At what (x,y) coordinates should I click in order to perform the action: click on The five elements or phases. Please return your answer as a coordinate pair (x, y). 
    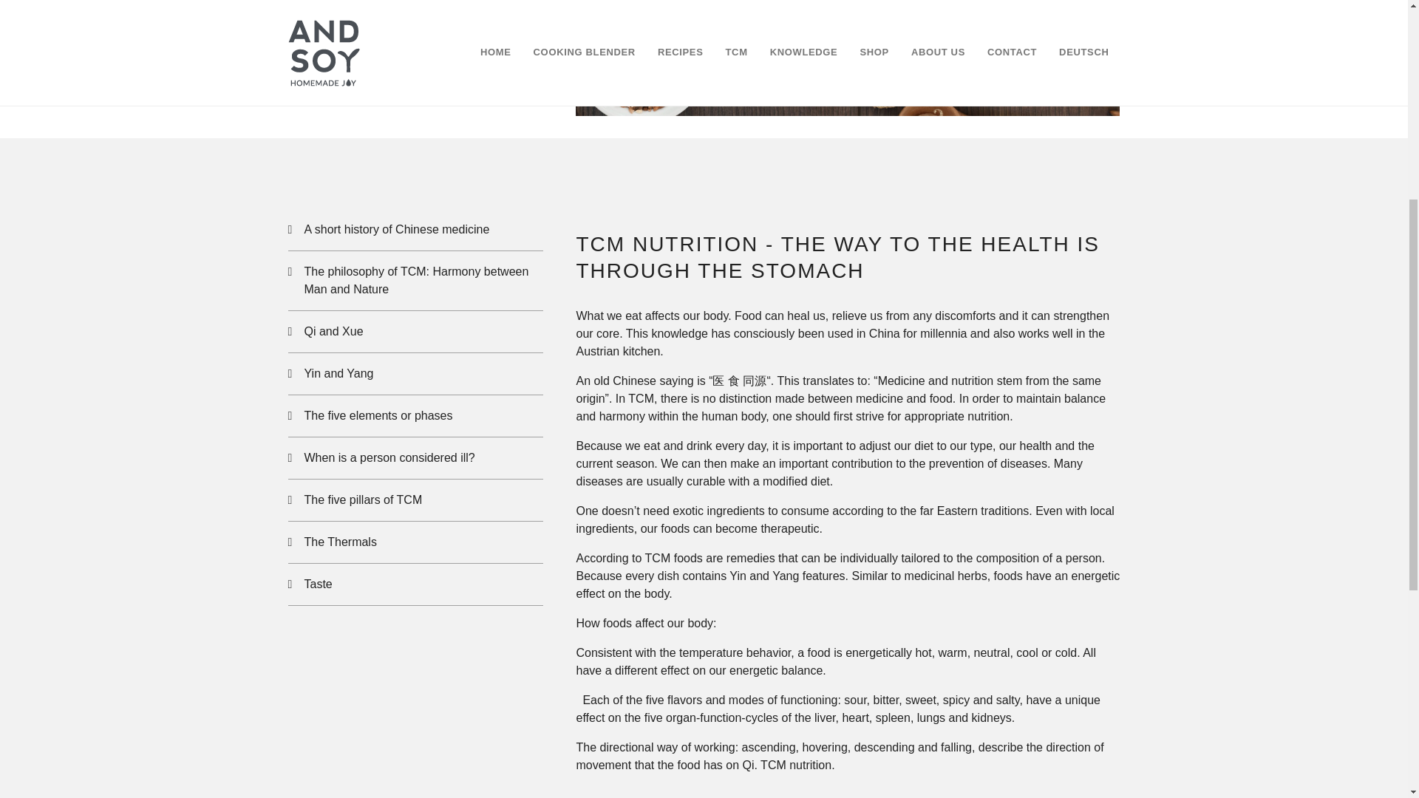
    Looking at the image, I should click on (415, 415).